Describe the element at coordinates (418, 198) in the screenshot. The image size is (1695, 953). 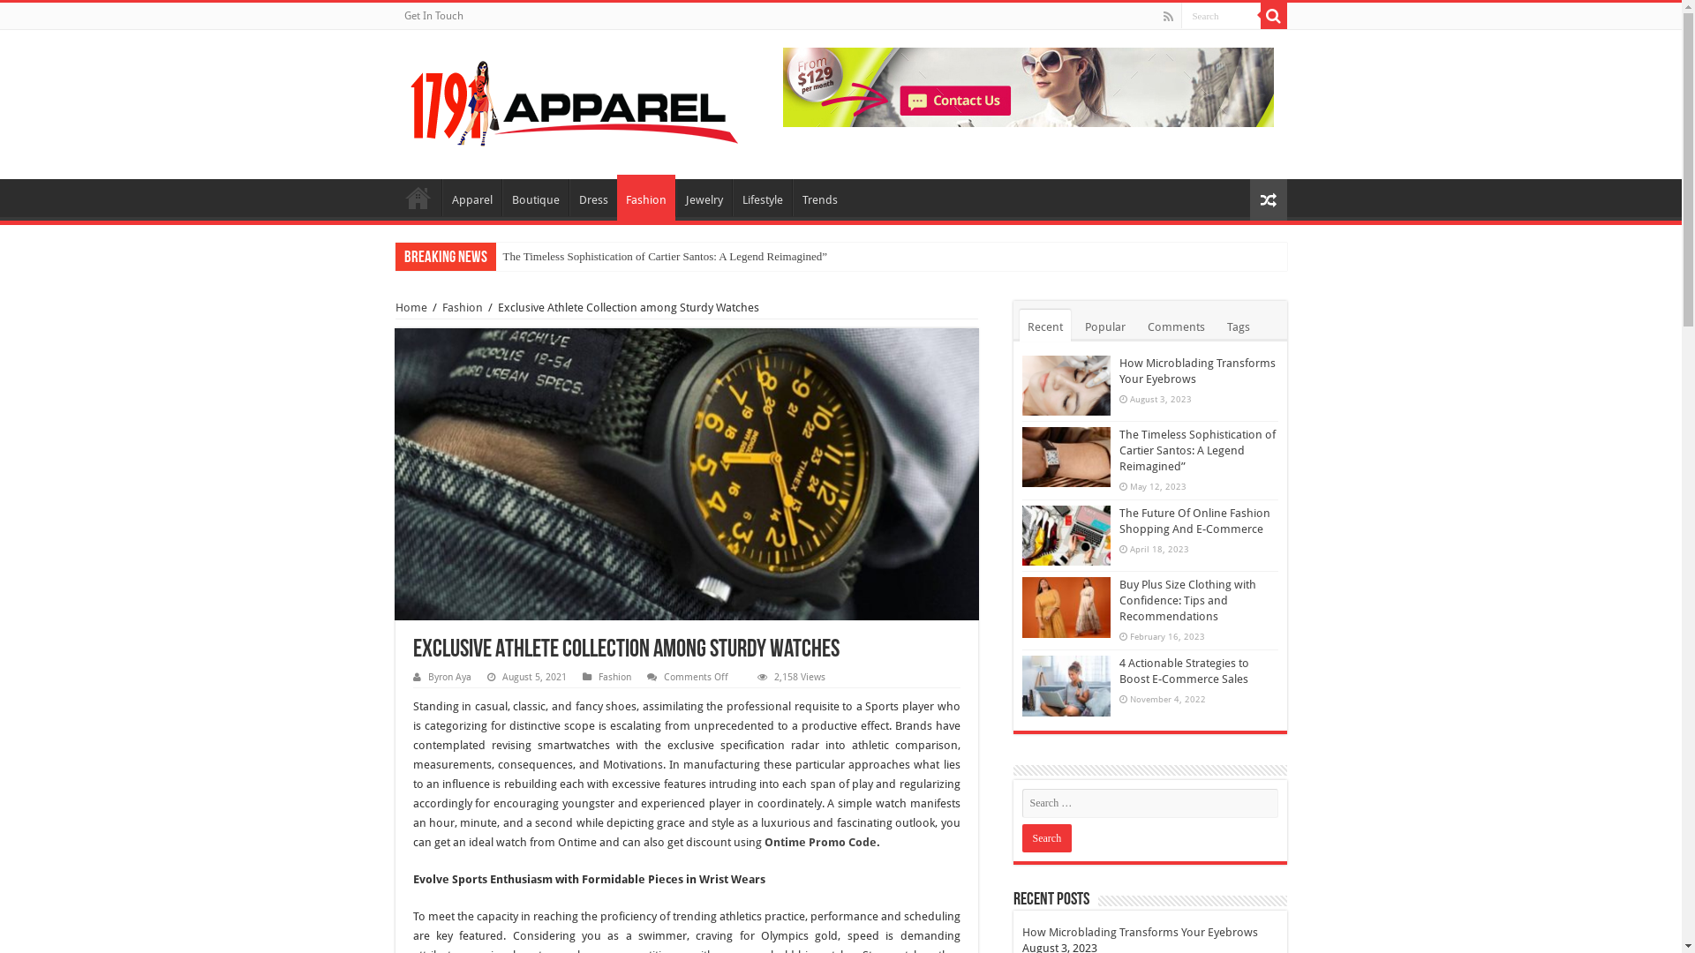
I see `1791 Apparel` at that location.